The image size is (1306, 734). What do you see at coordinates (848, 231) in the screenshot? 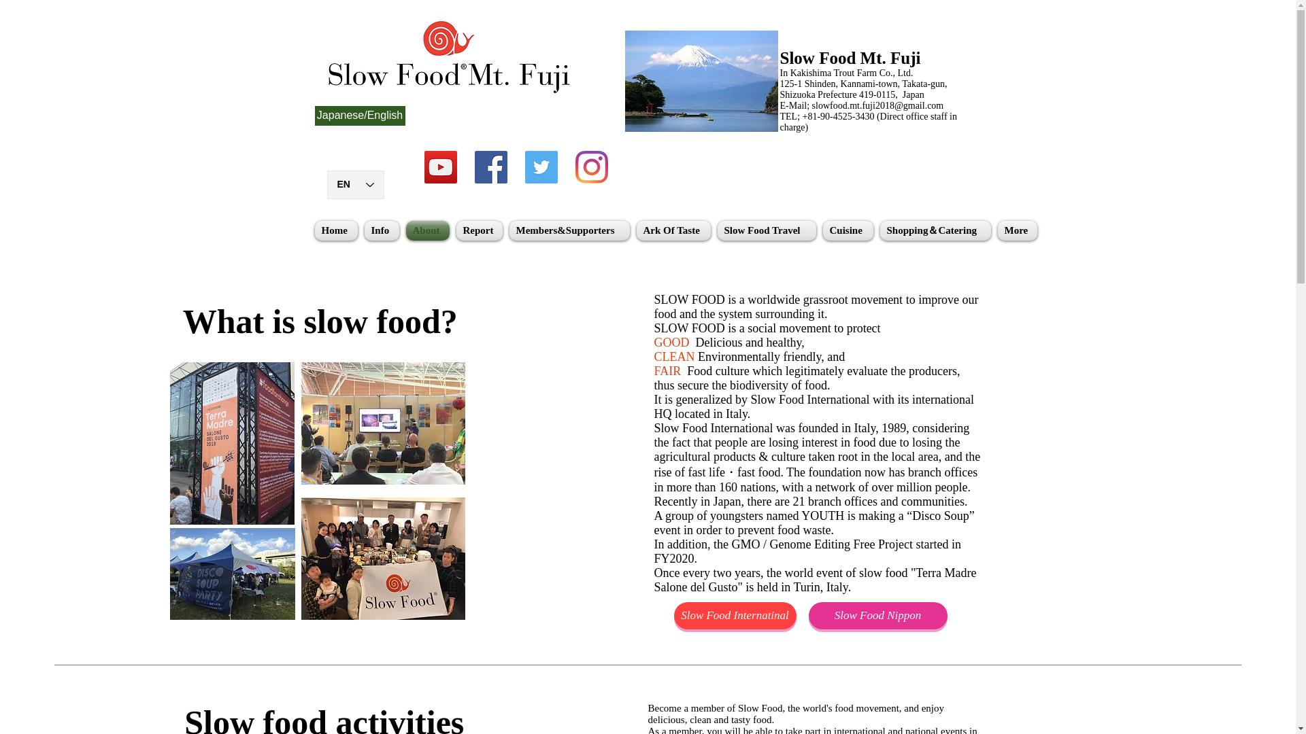
I see `Cuisine` at bounding box center [848, 231].